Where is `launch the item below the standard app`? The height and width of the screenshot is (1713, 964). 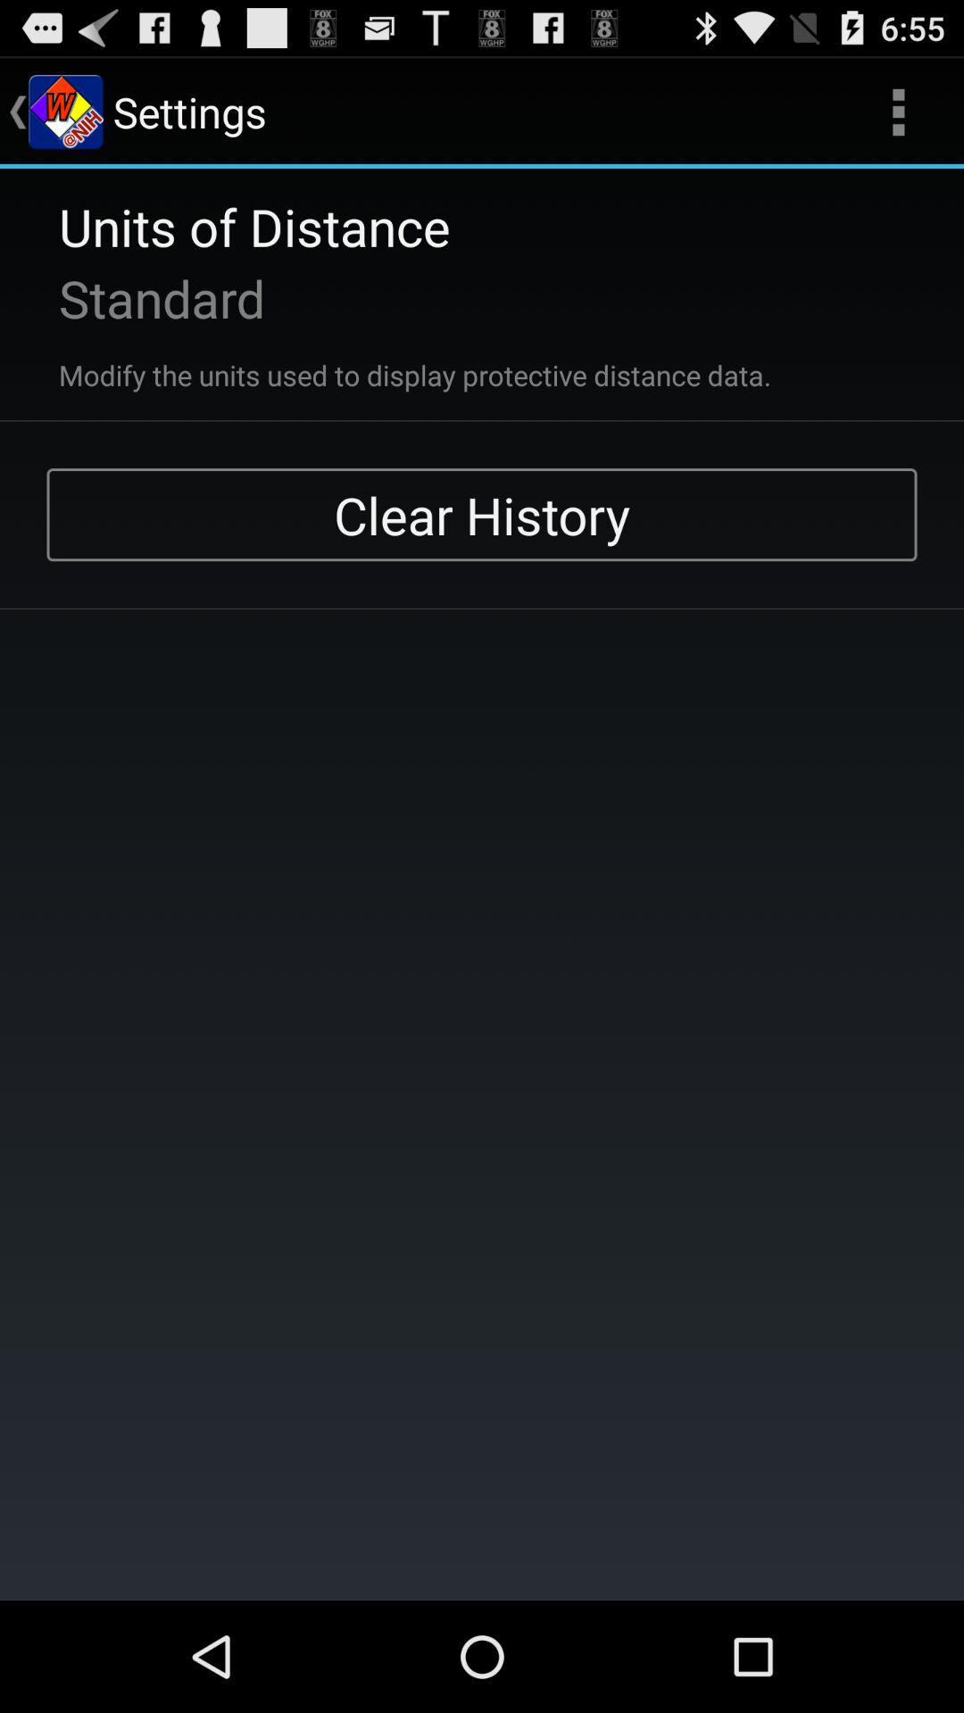 launch the item below the standard app is located at coordinates (391, 364).